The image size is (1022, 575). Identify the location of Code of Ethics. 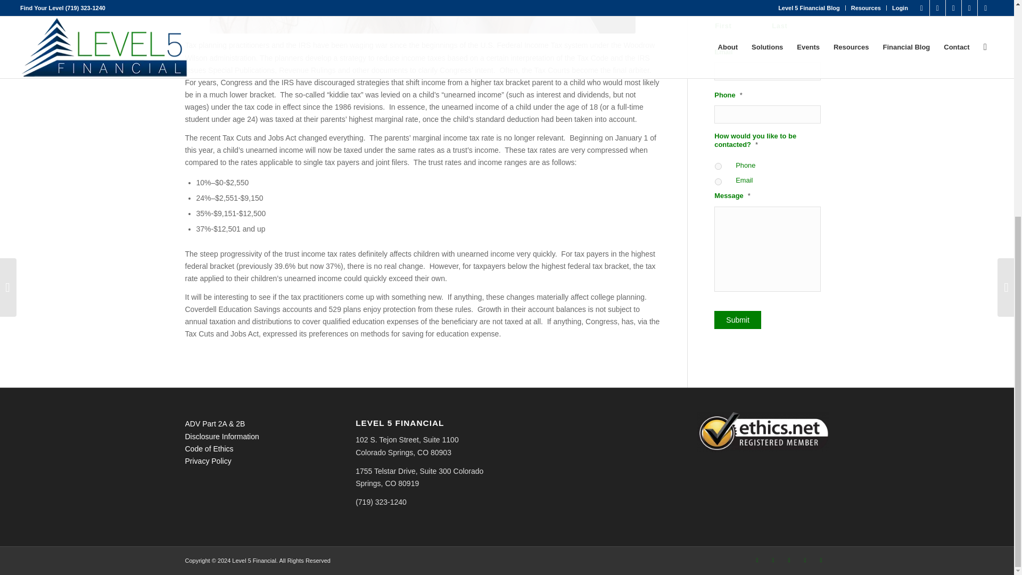
(209, 448).